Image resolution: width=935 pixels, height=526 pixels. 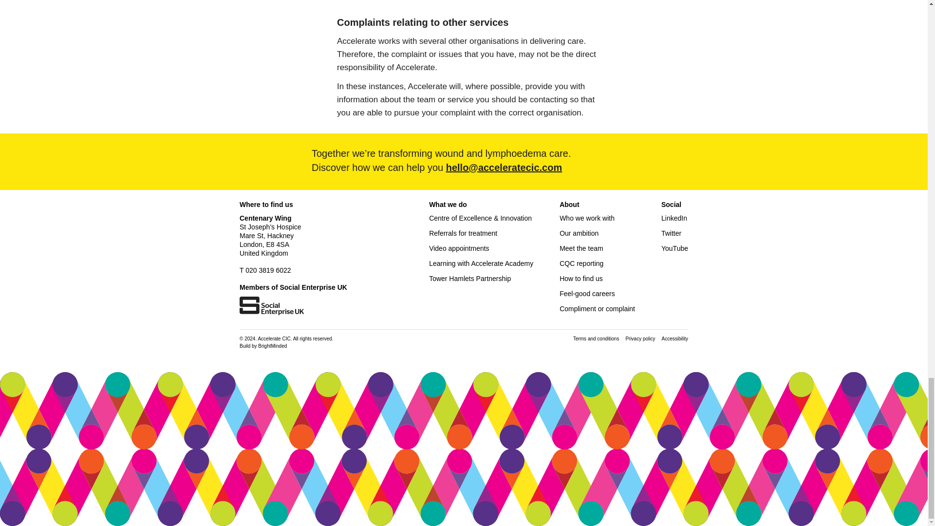 What do you see at coordinates (586, 218) in the screenshot?
I see `Who we work with` at bounding box center [586, 218].